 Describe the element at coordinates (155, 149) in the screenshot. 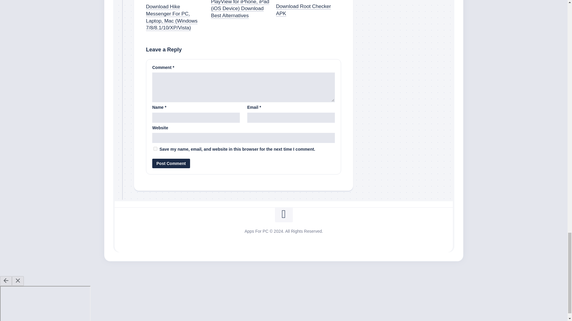

I see `yes` at that location.